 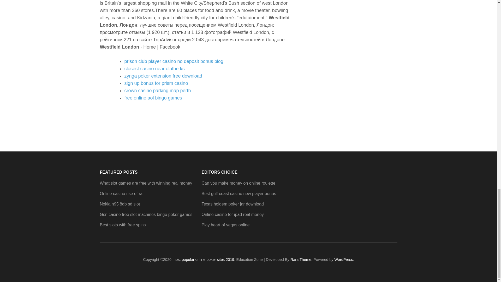 I want to click on sign up bonus for prism casino, so click(x=156, y=83).